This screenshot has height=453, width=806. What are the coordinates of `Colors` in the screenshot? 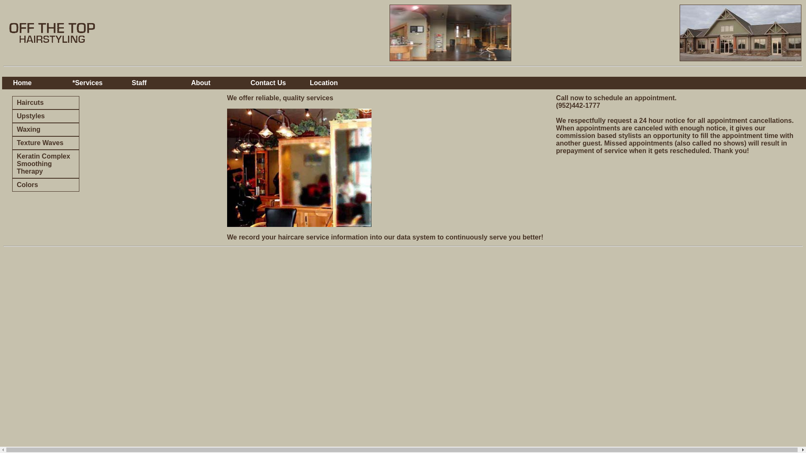 It's located at (45, 185).